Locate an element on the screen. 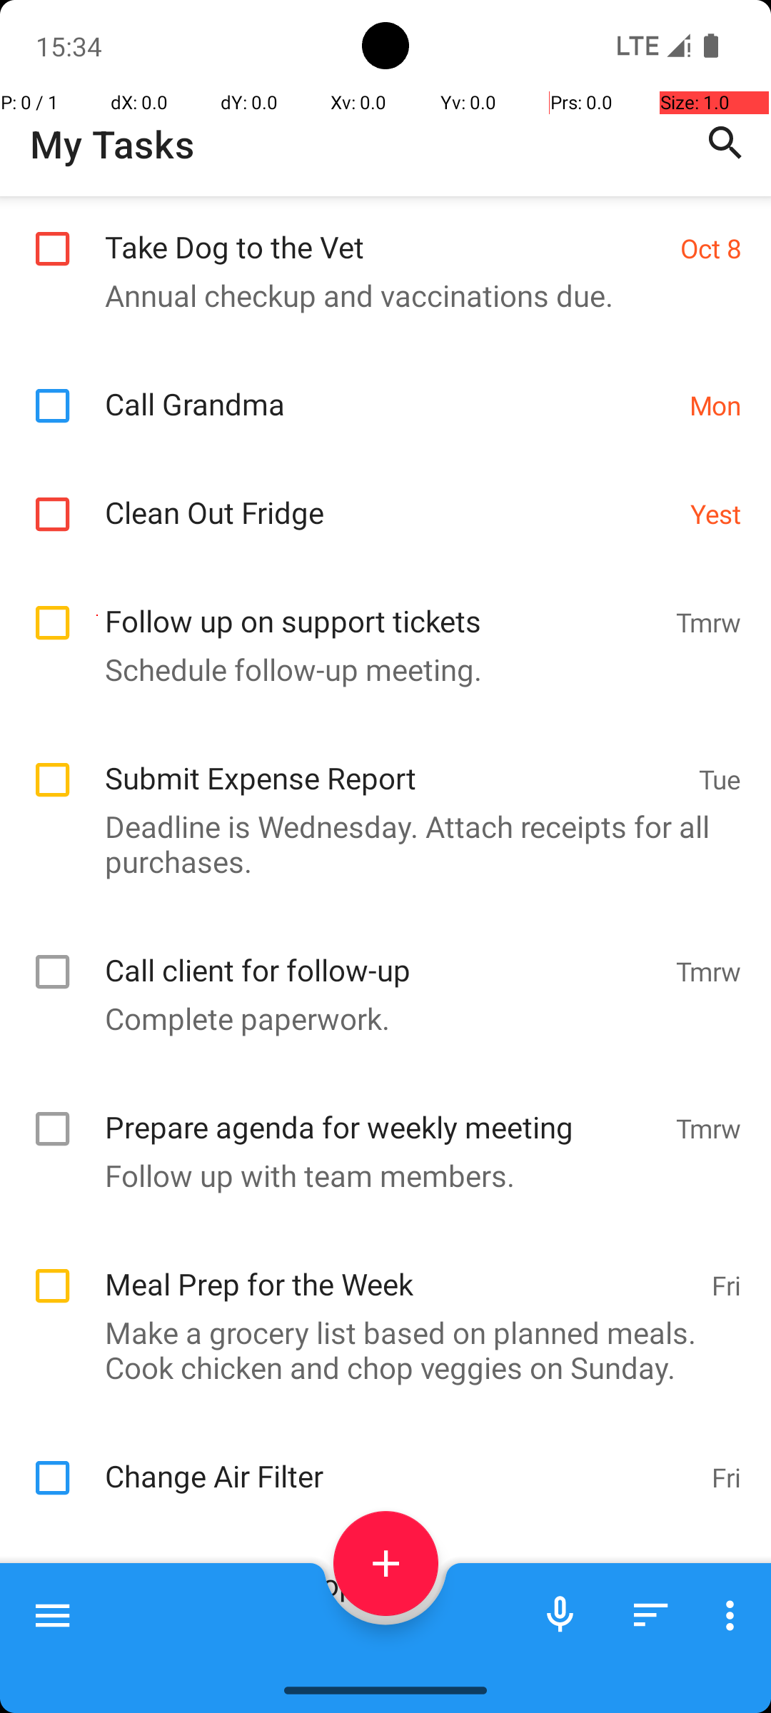  Call Grandma is located at coordinates (390, 388).